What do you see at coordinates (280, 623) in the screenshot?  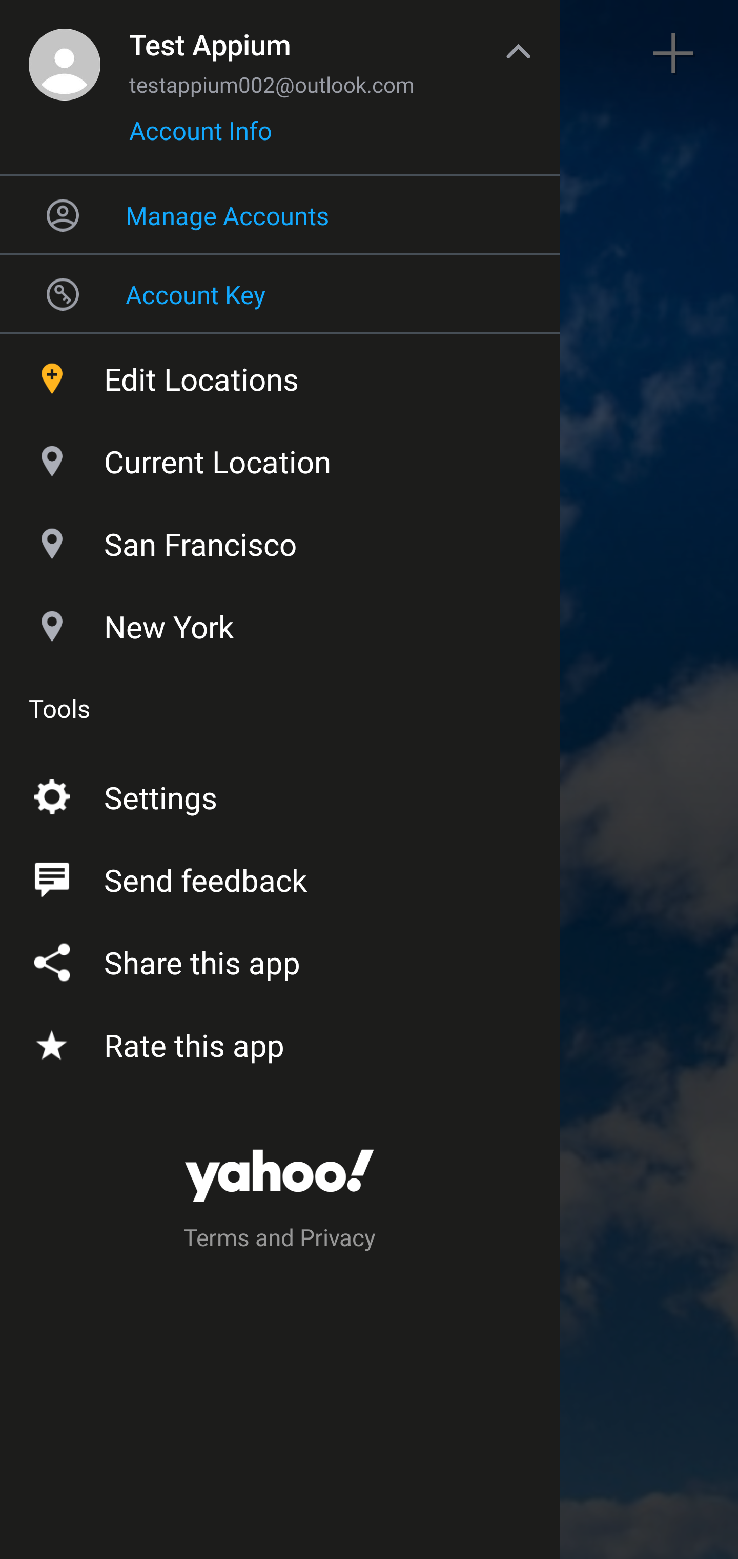 I see `New York` at bounding box center [280, 623].